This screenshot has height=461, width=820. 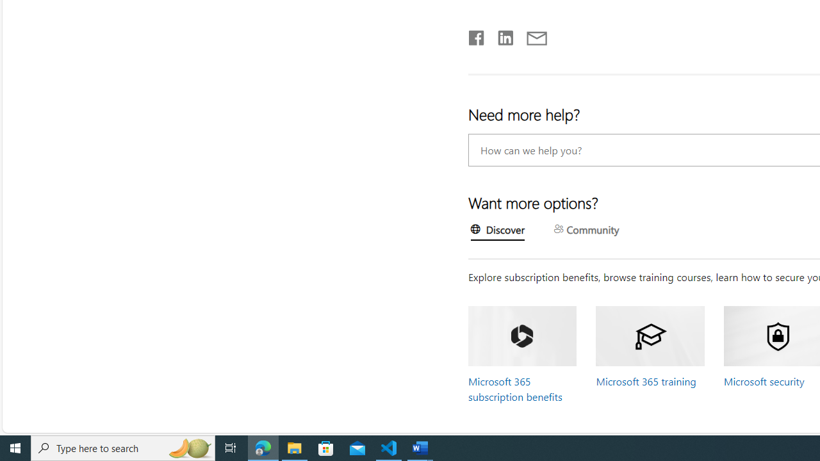 What do you see at coordinates (764, 381) in the screenshot?
I see `Microsoft security` at bounding box center [764, 381].